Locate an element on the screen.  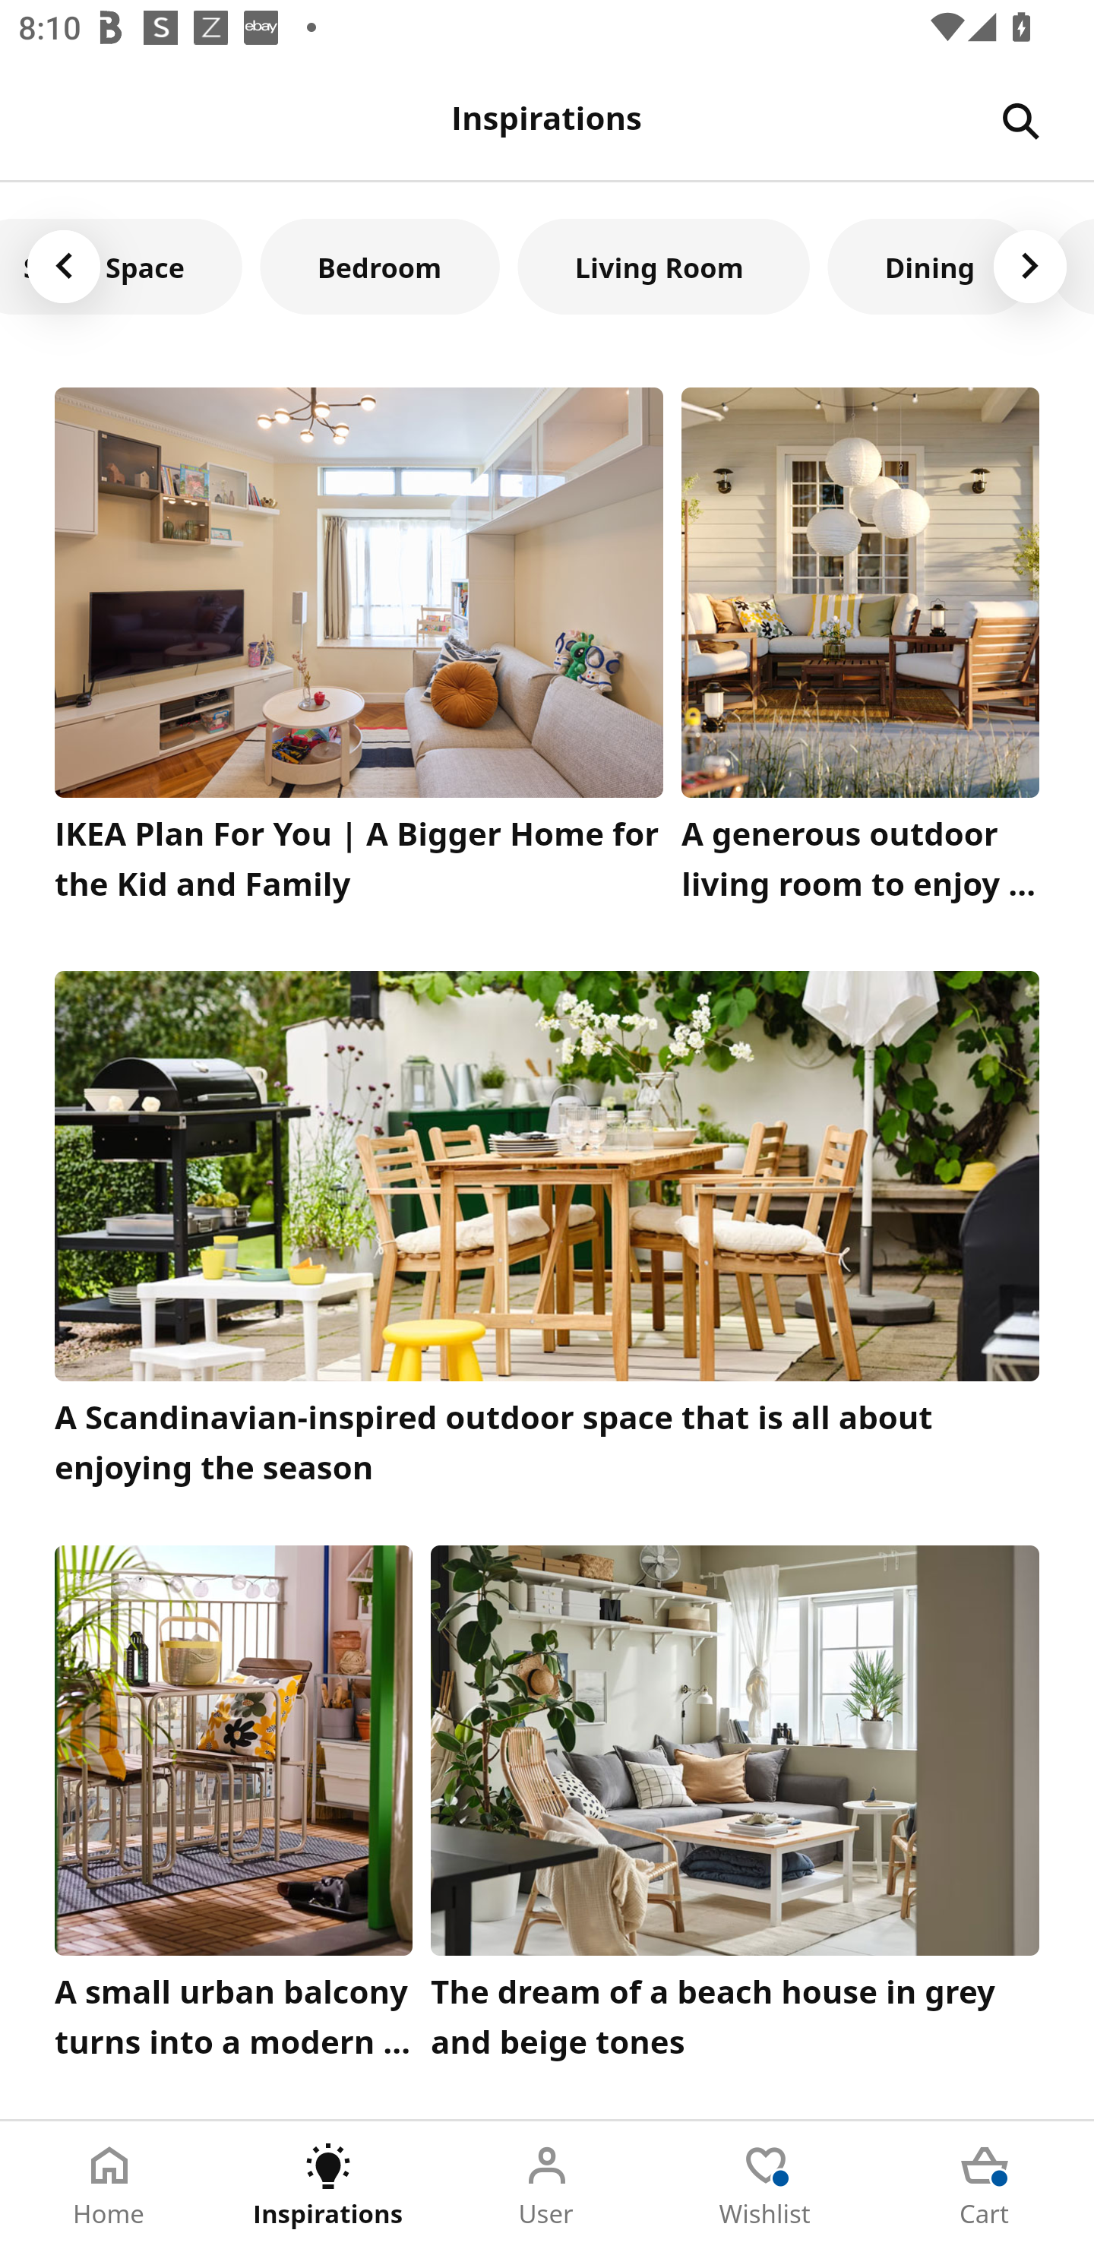
Inspirations
Tab 2 of 5 is located at coordinates (328, 2185).